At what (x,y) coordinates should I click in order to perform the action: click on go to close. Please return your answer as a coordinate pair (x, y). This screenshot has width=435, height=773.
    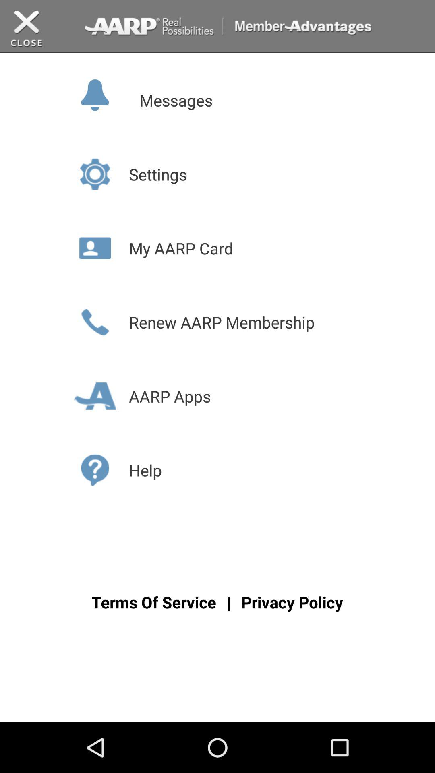
    Looking at the image, I should click on (27, 29).